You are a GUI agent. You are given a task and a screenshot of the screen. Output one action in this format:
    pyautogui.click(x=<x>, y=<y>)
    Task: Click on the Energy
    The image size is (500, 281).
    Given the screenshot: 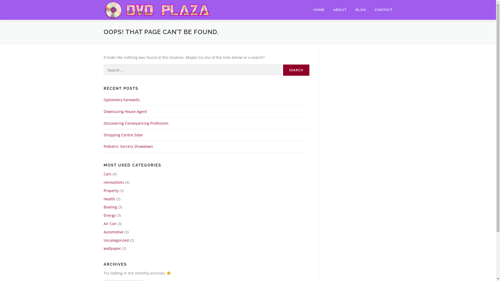 What is the action you would take?
    pyautogui.click(x=110, y=215)
    